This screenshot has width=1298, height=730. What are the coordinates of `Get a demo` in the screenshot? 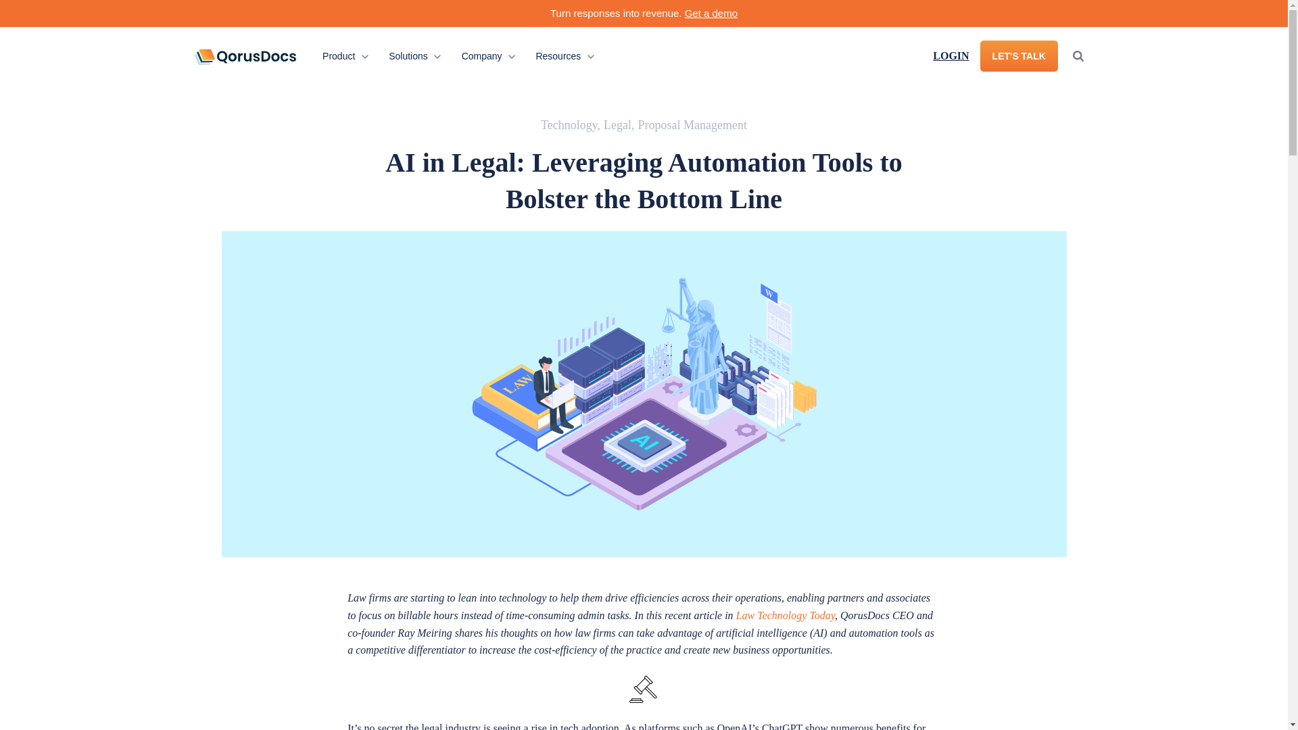 It's located at (414, 55).